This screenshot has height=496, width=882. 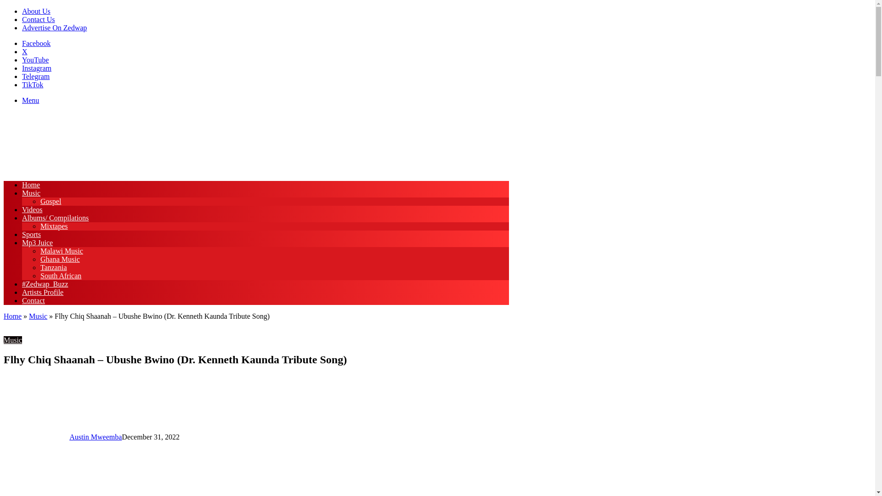 I want to click on Music, so click(x=31, y=193).